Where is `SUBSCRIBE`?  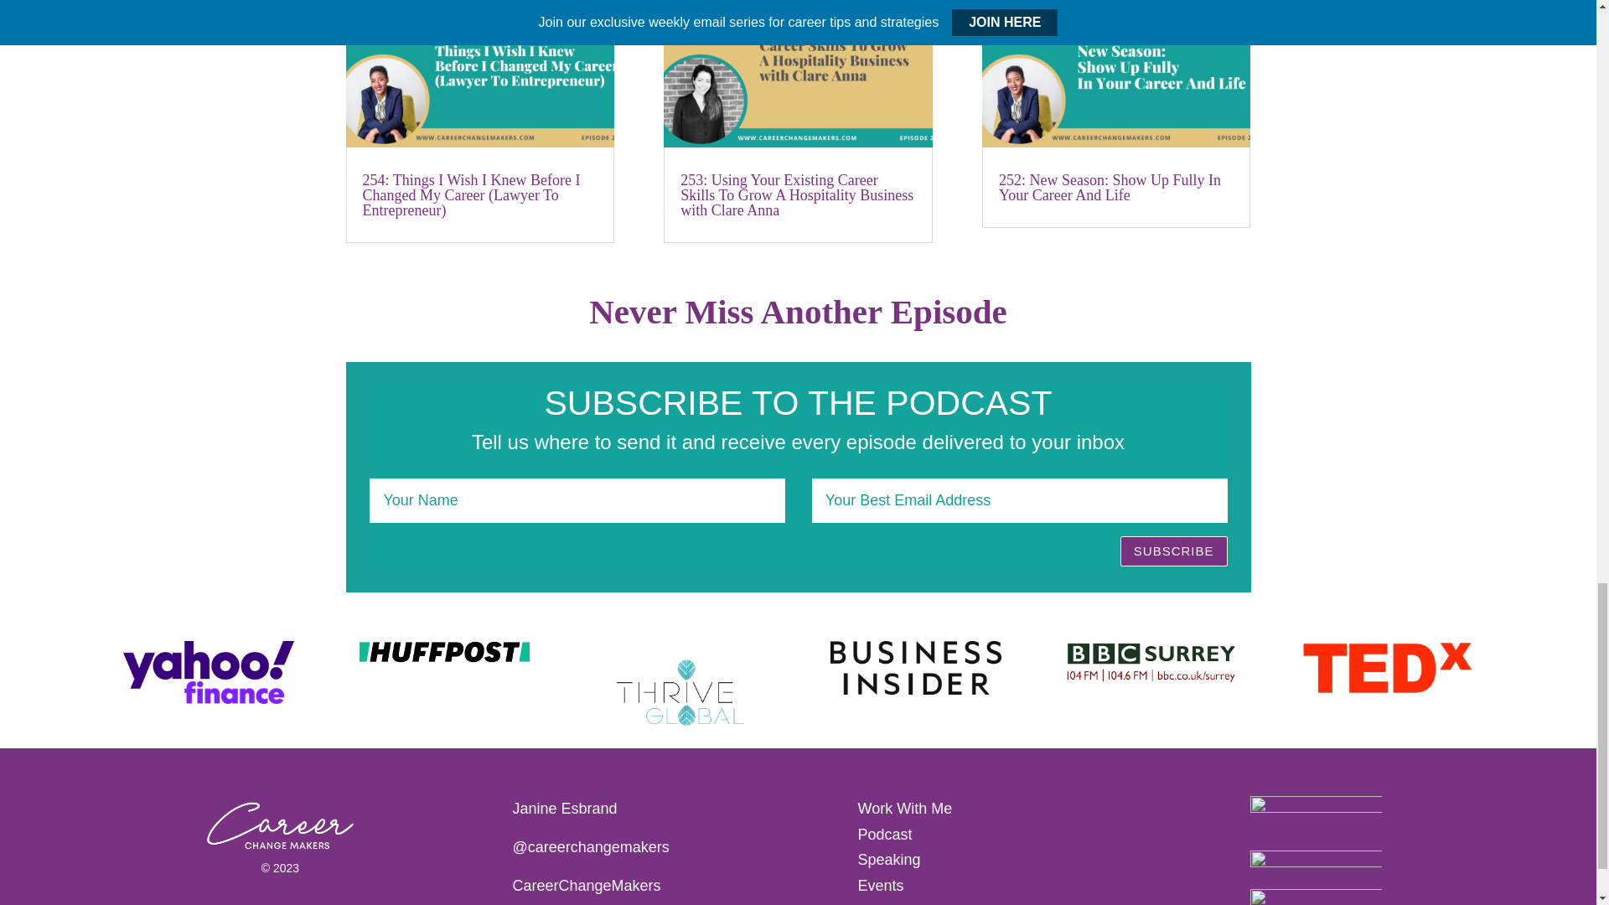 SUBSCRIBE is located at coordinates (1173, 551).